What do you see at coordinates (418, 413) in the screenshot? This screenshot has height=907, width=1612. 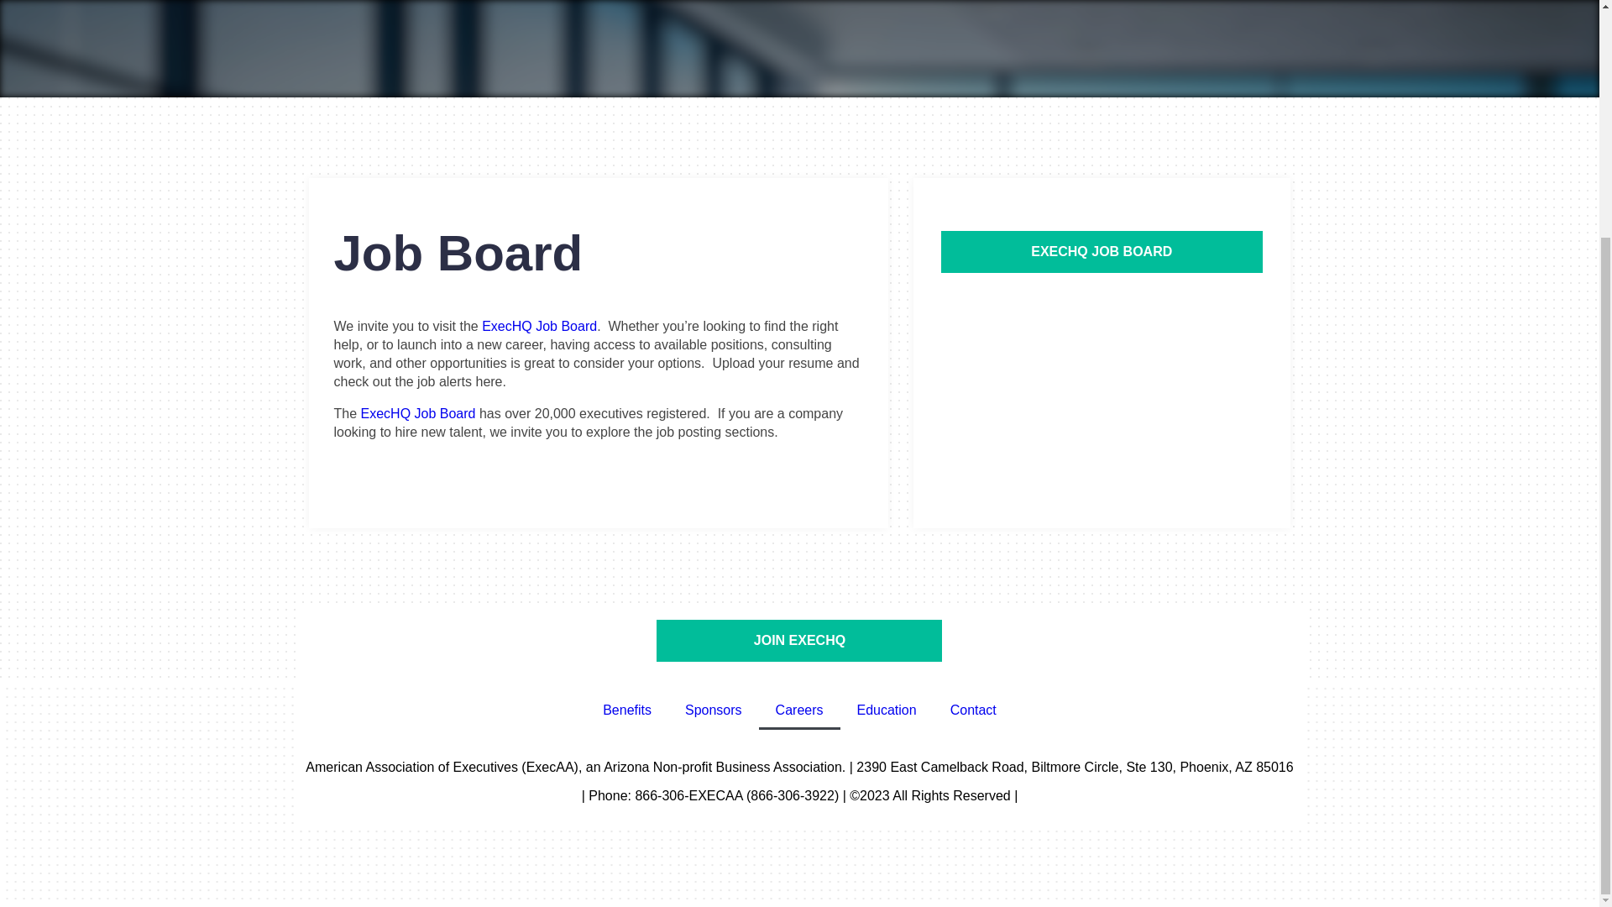 I see `ExecHQ Job Board` at bounding box center [418, 413].